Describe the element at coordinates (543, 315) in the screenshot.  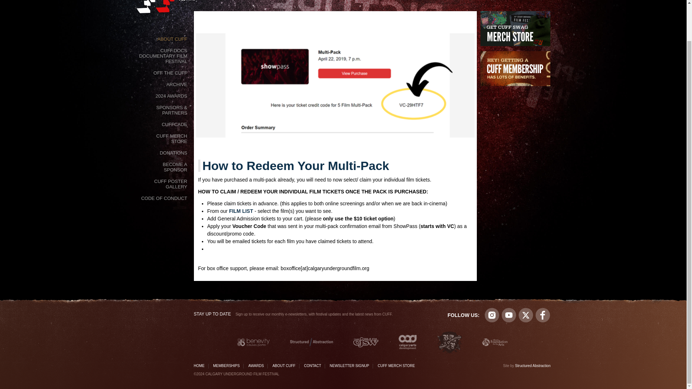
I see `Visit us on Facebook` at that location.